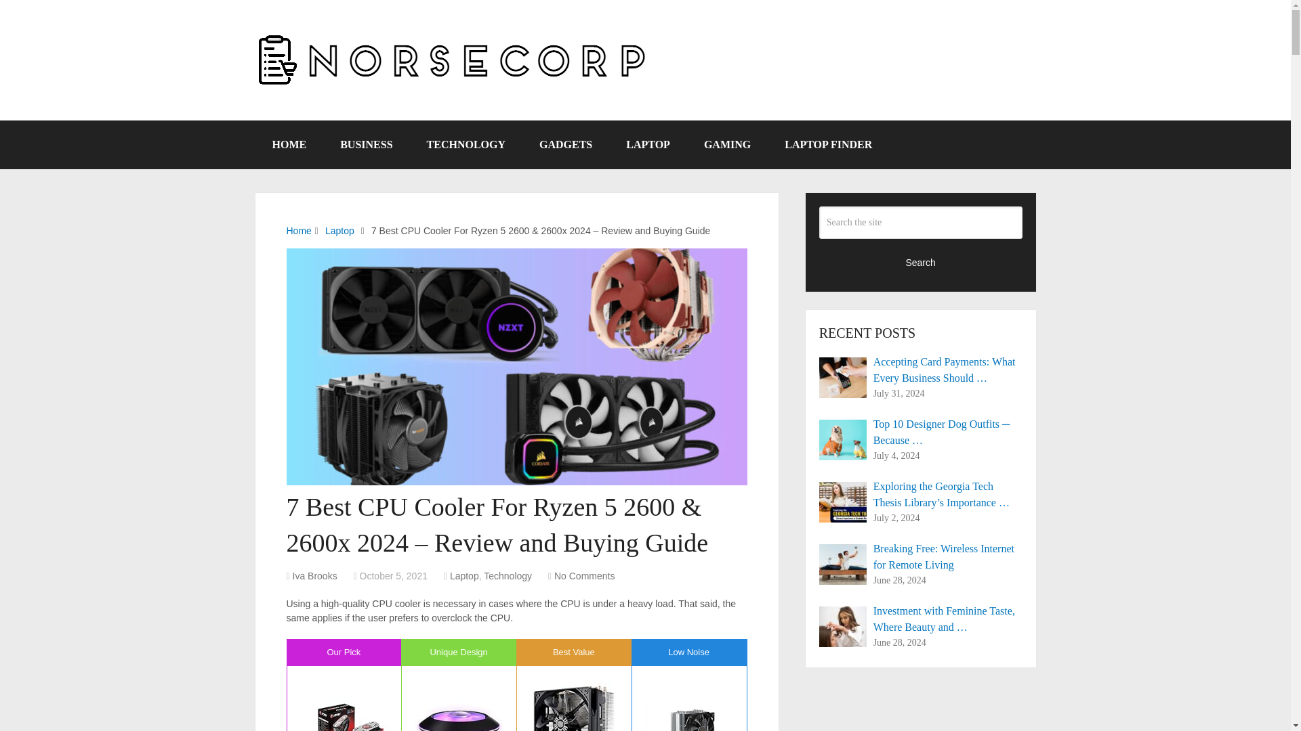  I want to click on Laptop, so click(464, 575).